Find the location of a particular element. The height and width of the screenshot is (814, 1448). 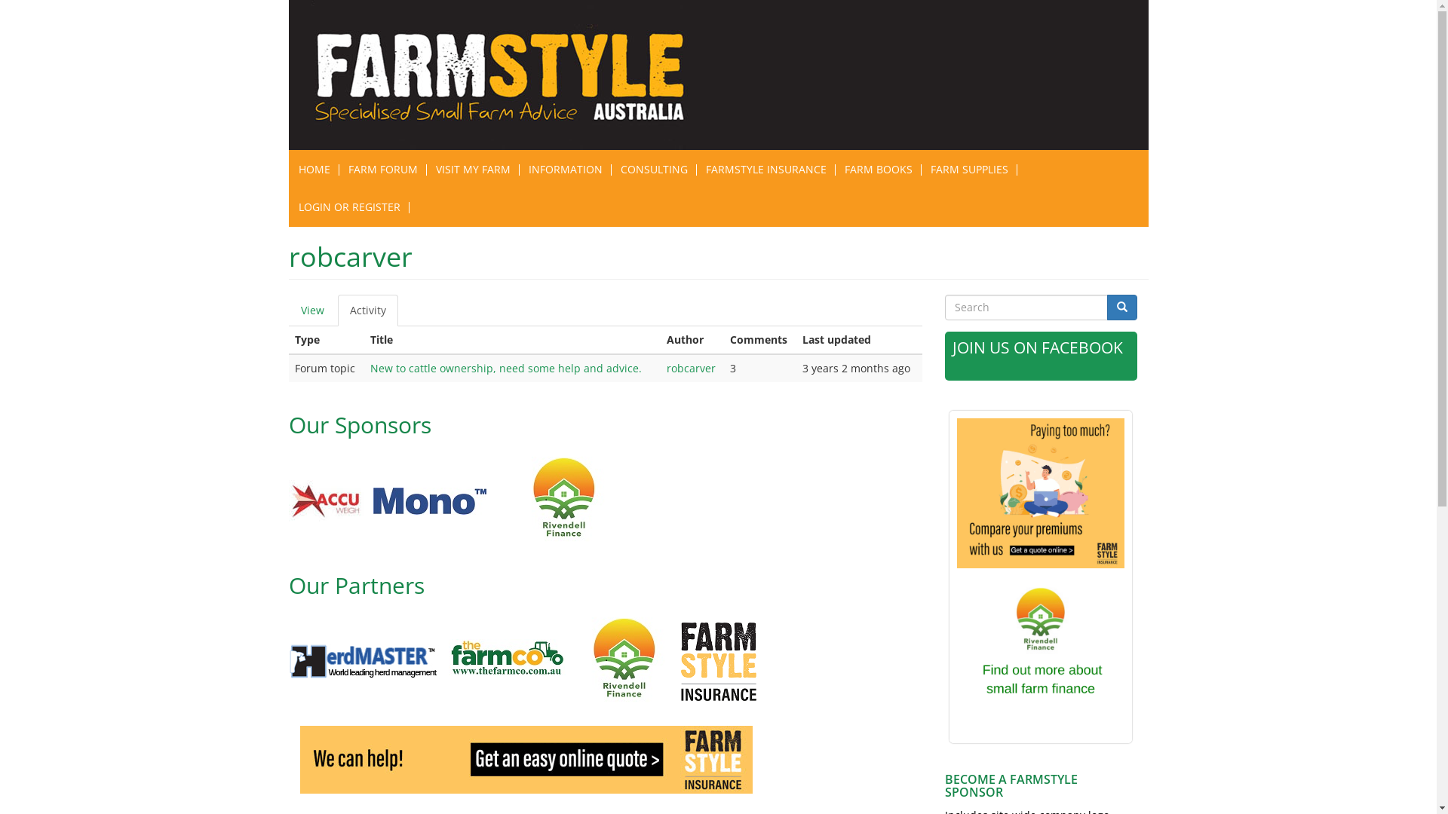

HOME is located at coordinates (314, 170).